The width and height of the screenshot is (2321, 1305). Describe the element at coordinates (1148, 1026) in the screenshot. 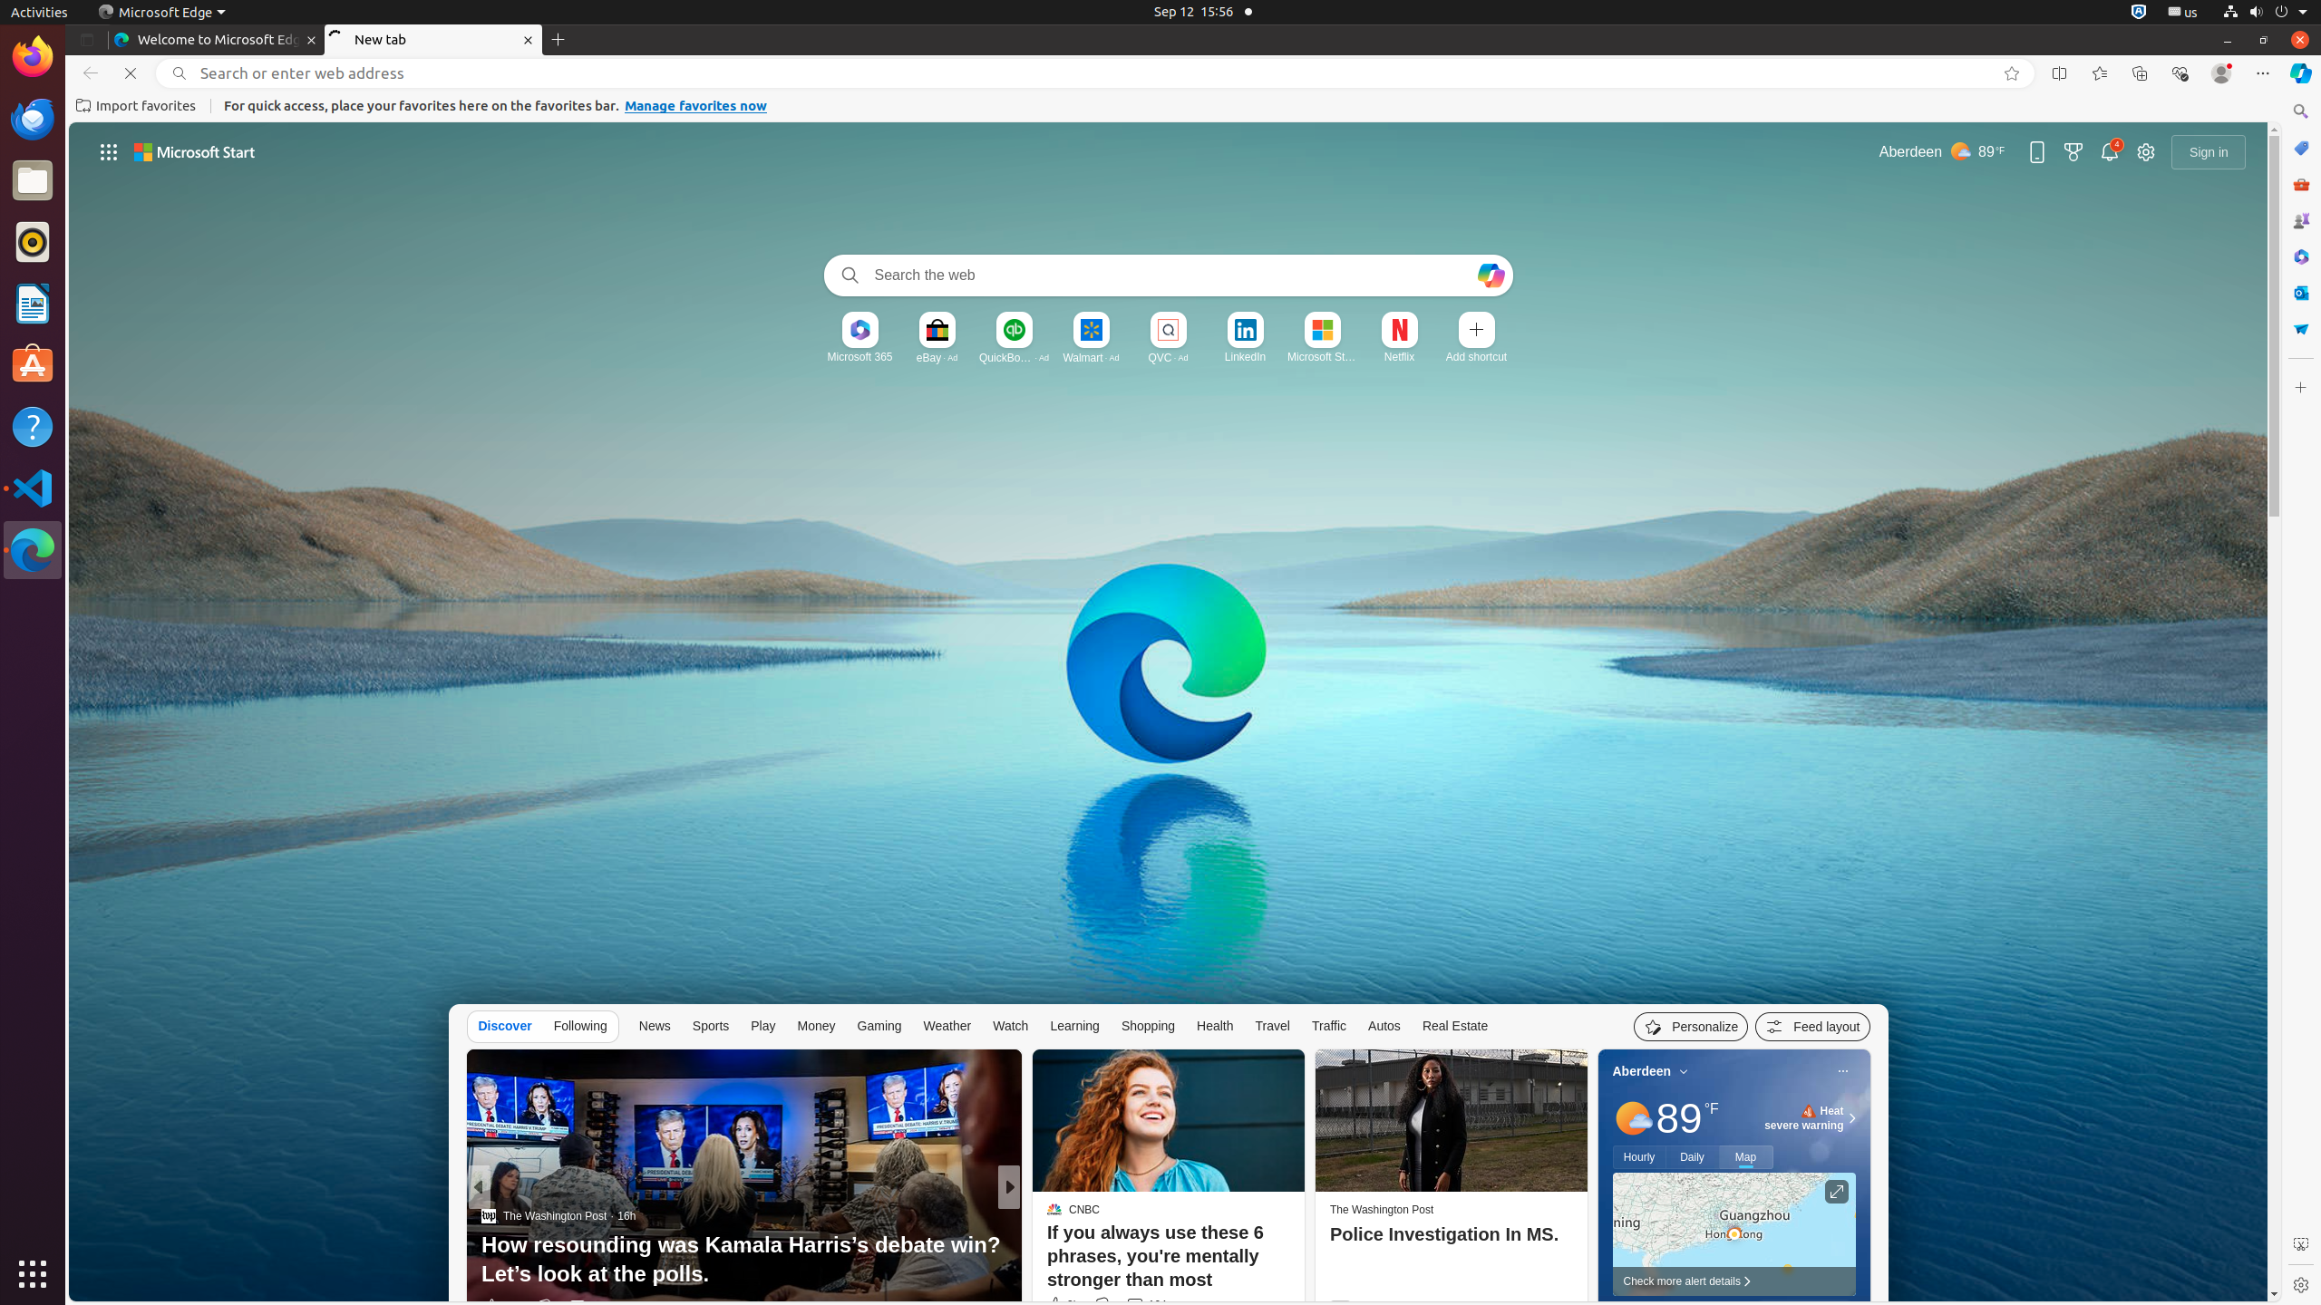

I see `Shopping` at that location.